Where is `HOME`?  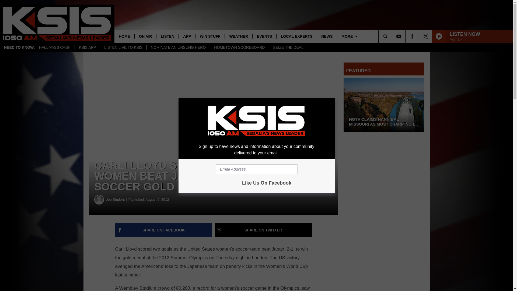
HOME is located at coordinates (124, 36).